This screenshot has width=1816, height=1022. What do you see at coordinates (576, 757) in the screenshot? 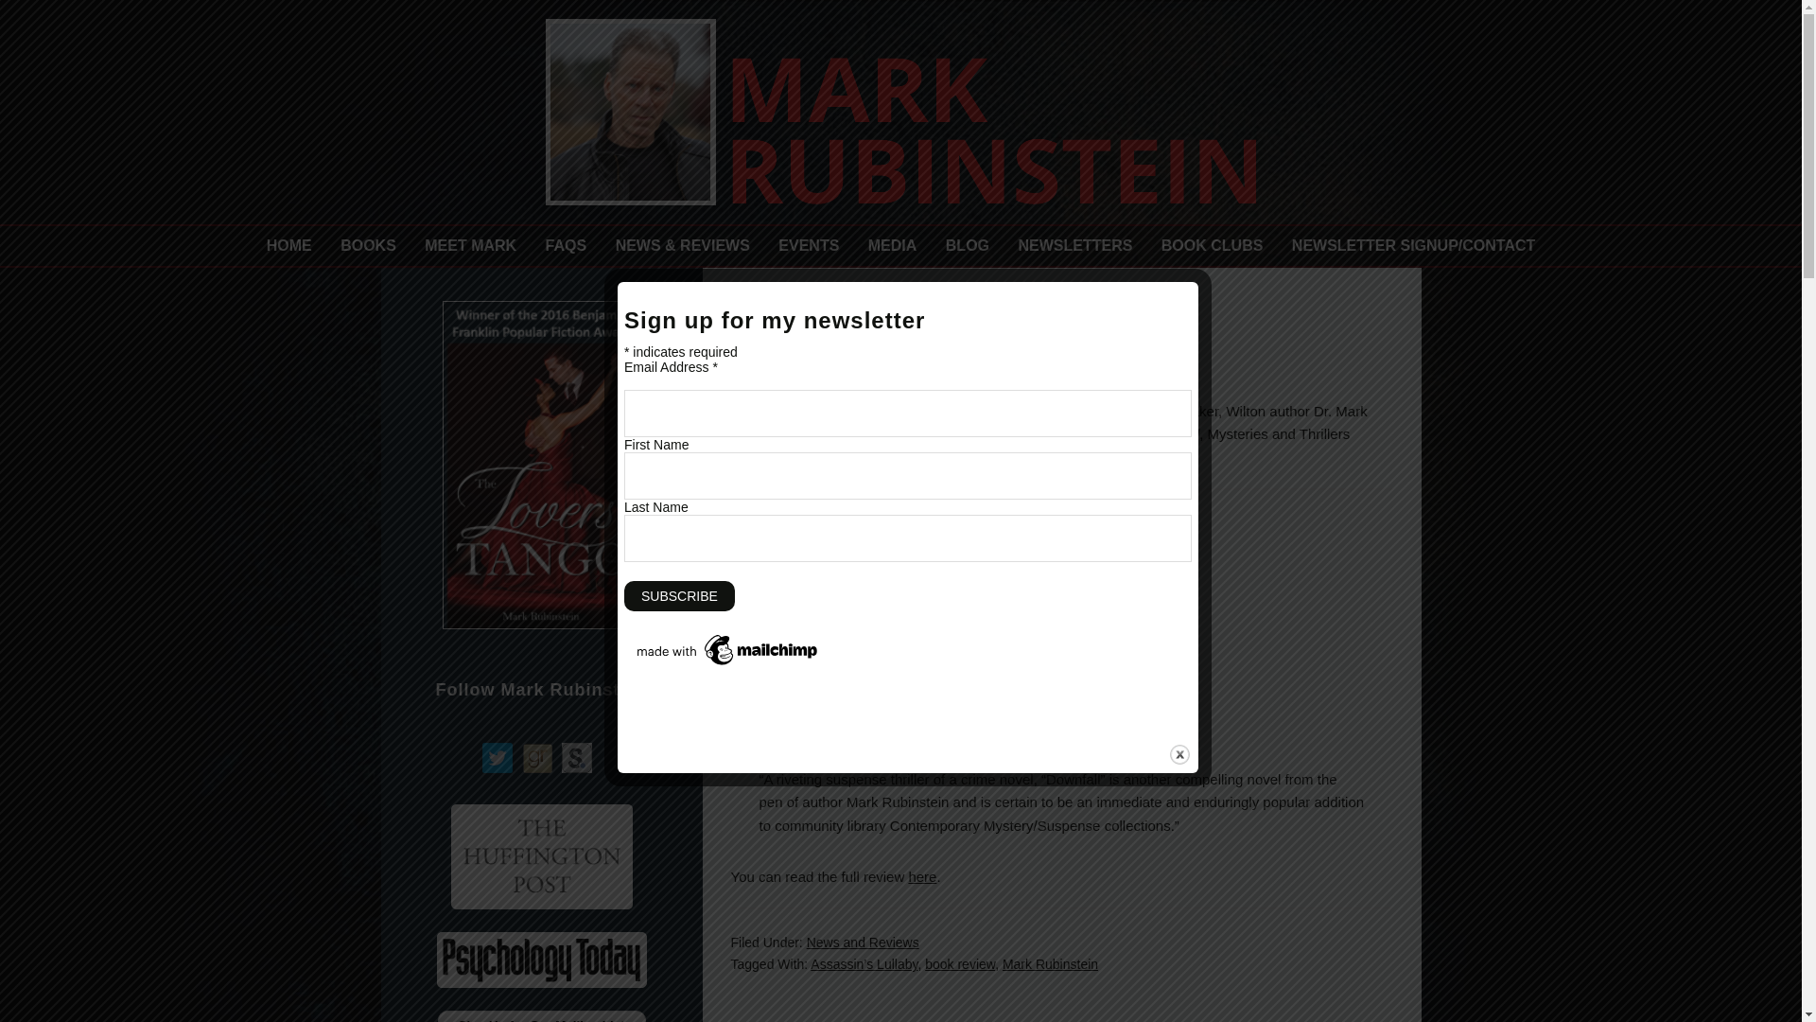
I see `Follow Mark Rubinstein Social Media Scribd` at bounding box center [576, 757].